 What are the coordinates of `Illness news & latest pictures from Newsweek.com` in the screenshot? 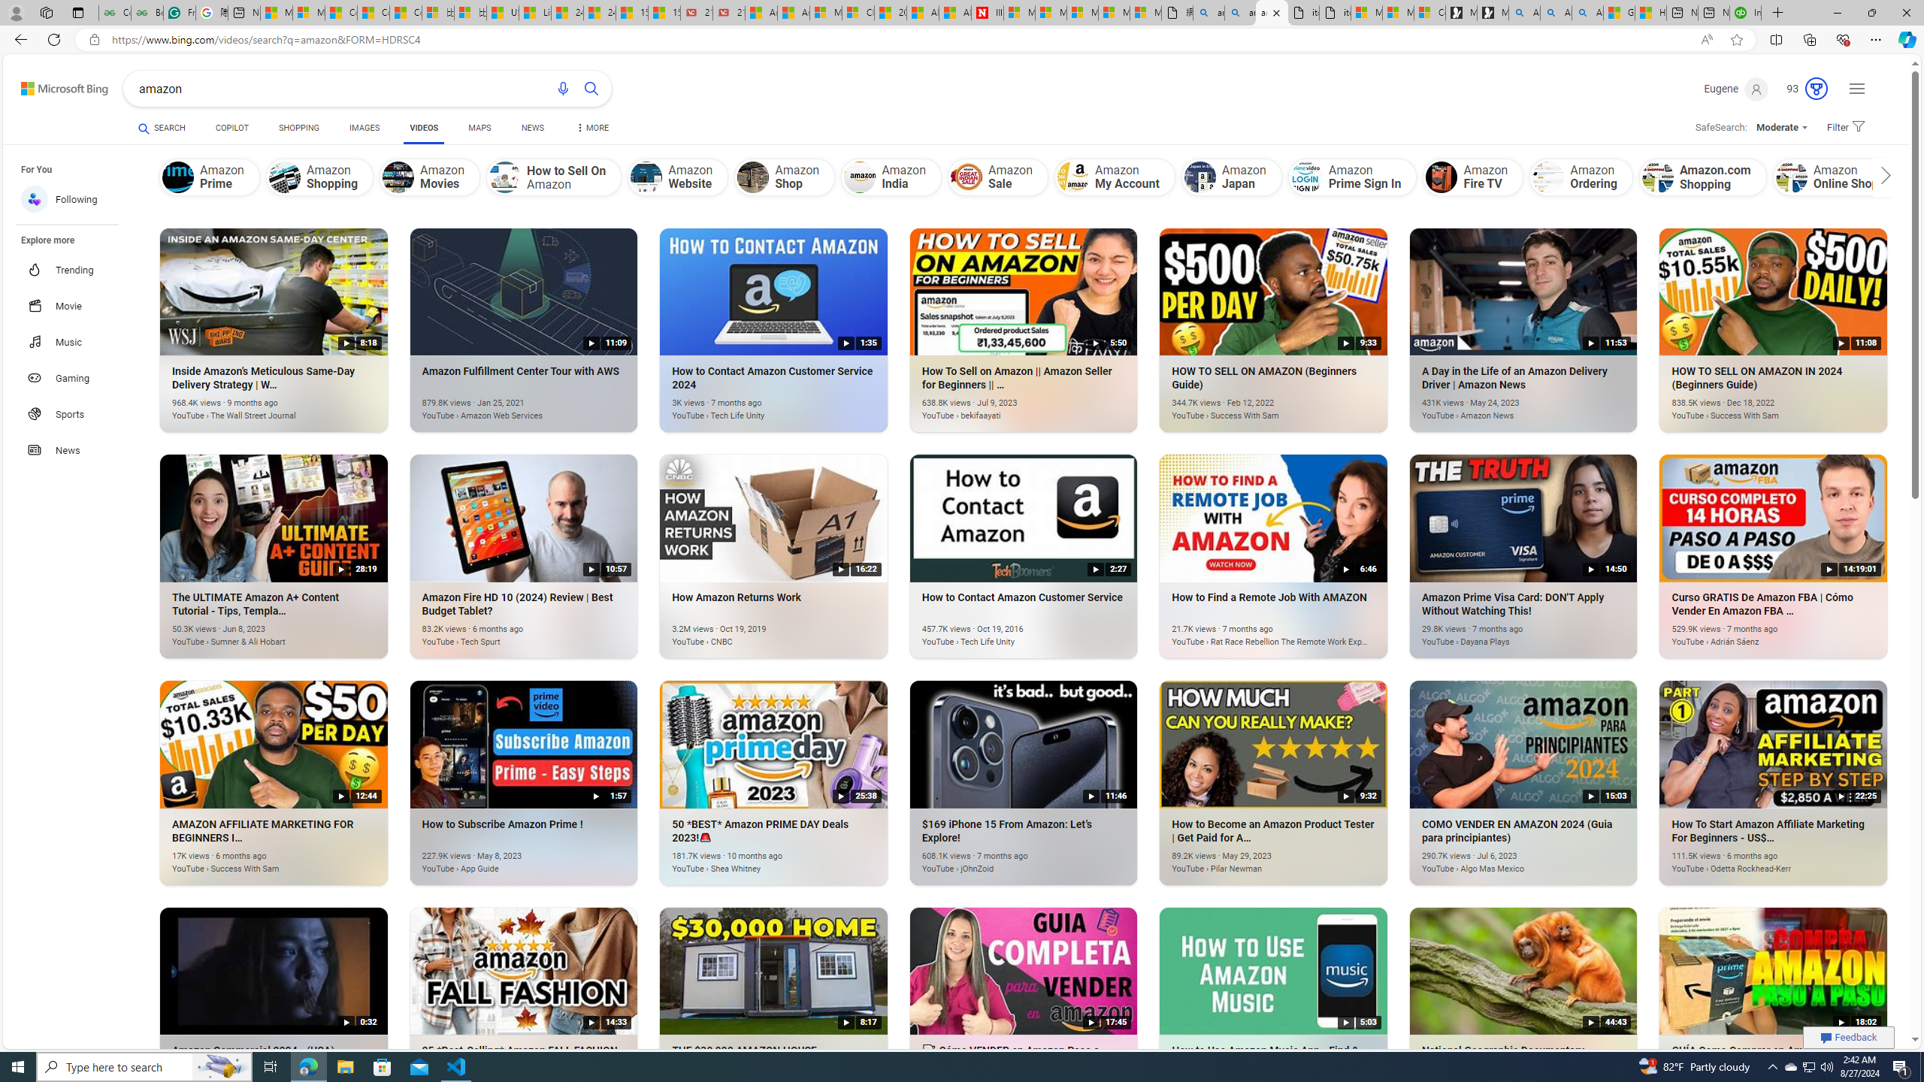 It's located at (988, 13).